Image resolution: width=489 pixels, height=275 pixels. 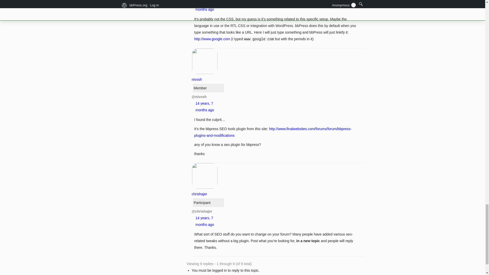 I want to click on nivosh, so click(x=205, y=76).